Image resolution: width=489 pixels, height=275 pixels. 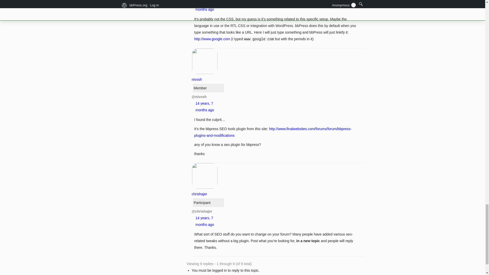 I want to click on nivosh, so click(x=205, y=76).